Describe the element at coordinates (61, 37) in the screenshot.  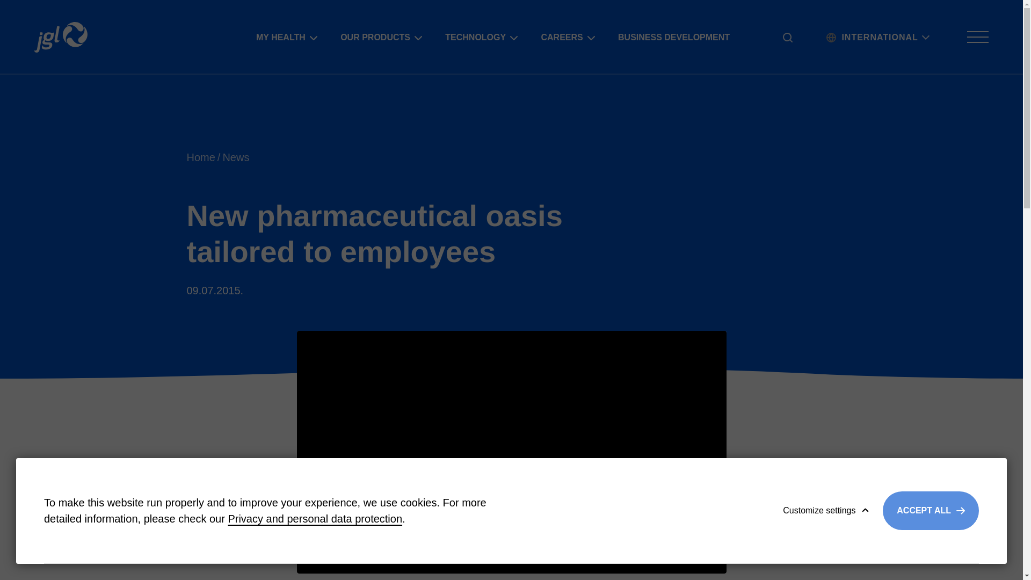
I see `JGL` at that location.